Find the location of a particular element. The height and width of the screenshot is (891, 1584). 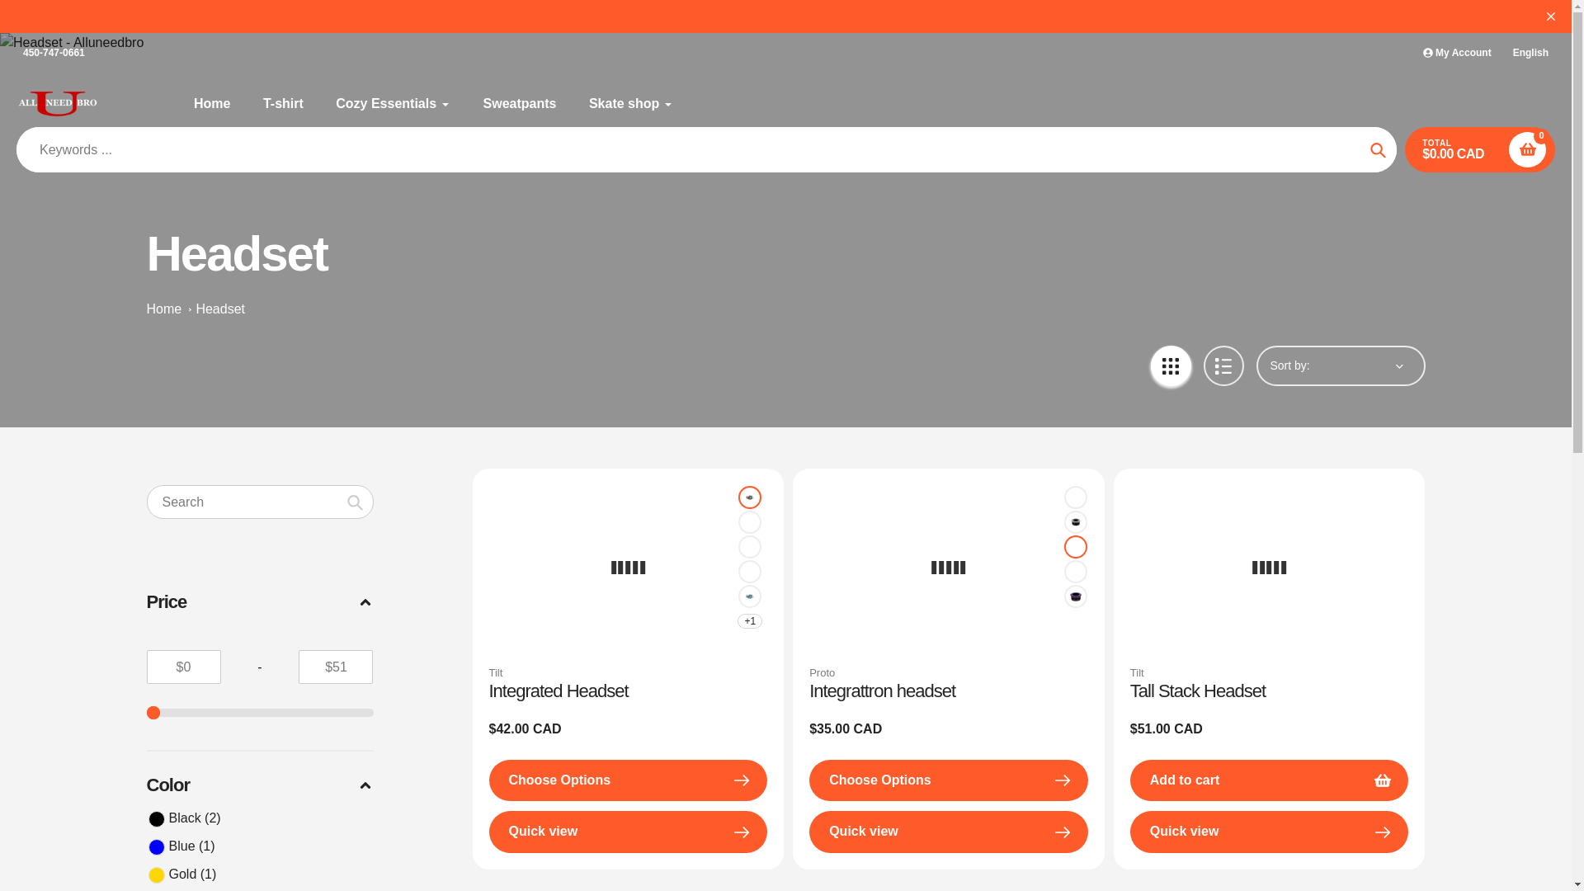

Blue is located at coordinates (749, 596).